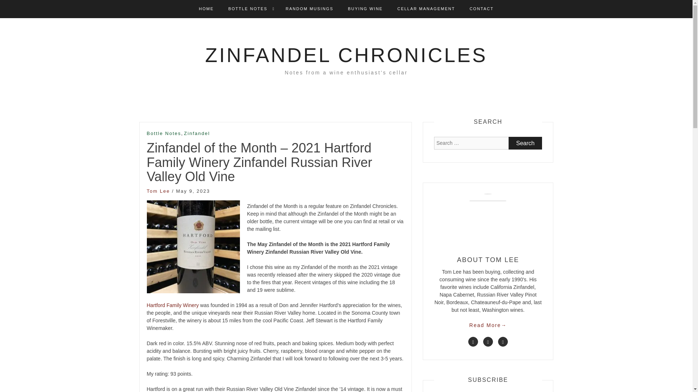 Image resolution: width=698 pixels, height=392 pixels. I want to click on Zinfandel, so click(197, 134).